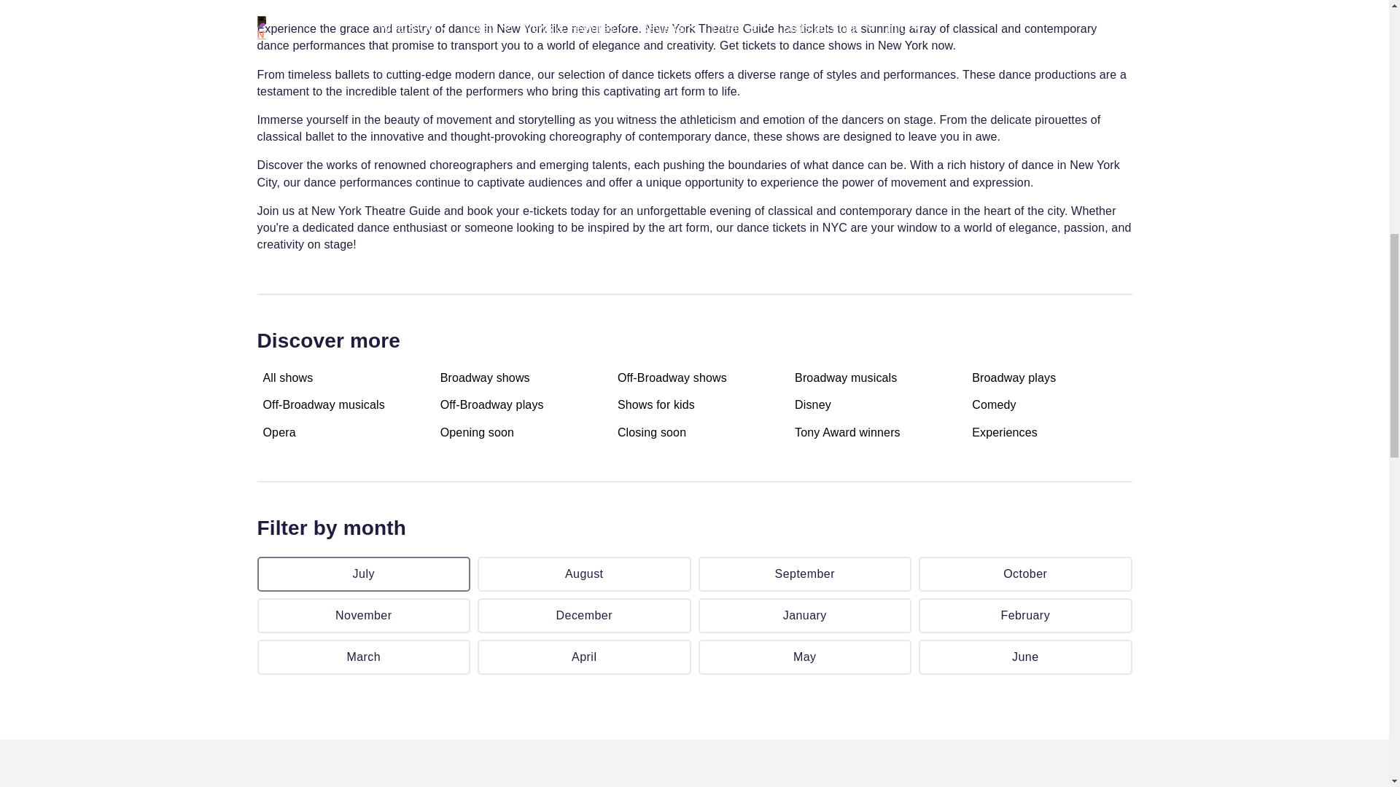 The height and width of the screenshot is (787, 1400). I want to click on Broadway shows, so click(486, 377).